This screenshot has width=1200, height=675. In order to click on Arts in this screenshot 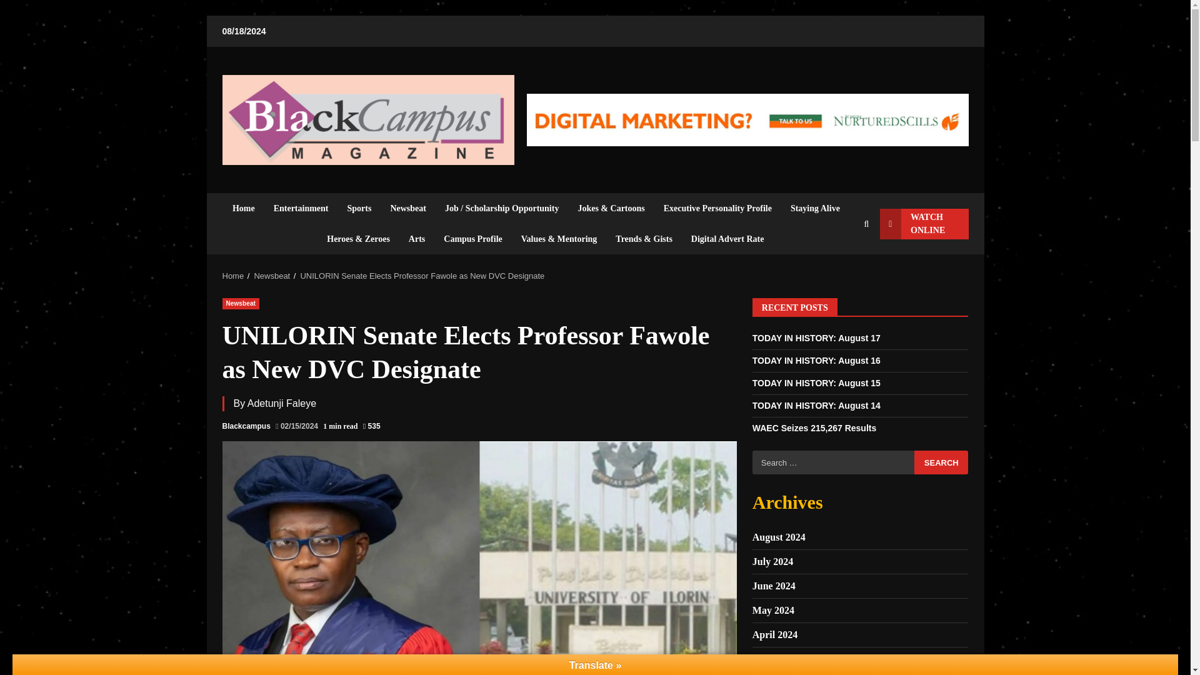, I will do `click(417, 239)`.